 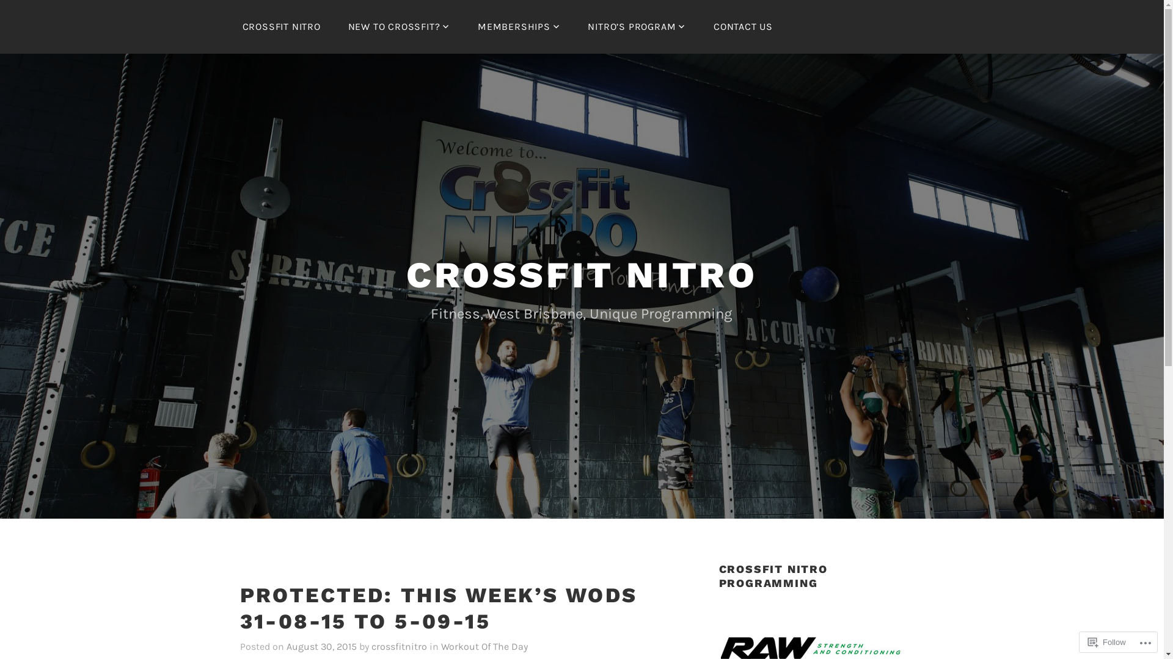 What do you see at coordinates (519, 27) in the screenshot?
I see `MEMBERSHIPS` at bounding box center [519, 27].